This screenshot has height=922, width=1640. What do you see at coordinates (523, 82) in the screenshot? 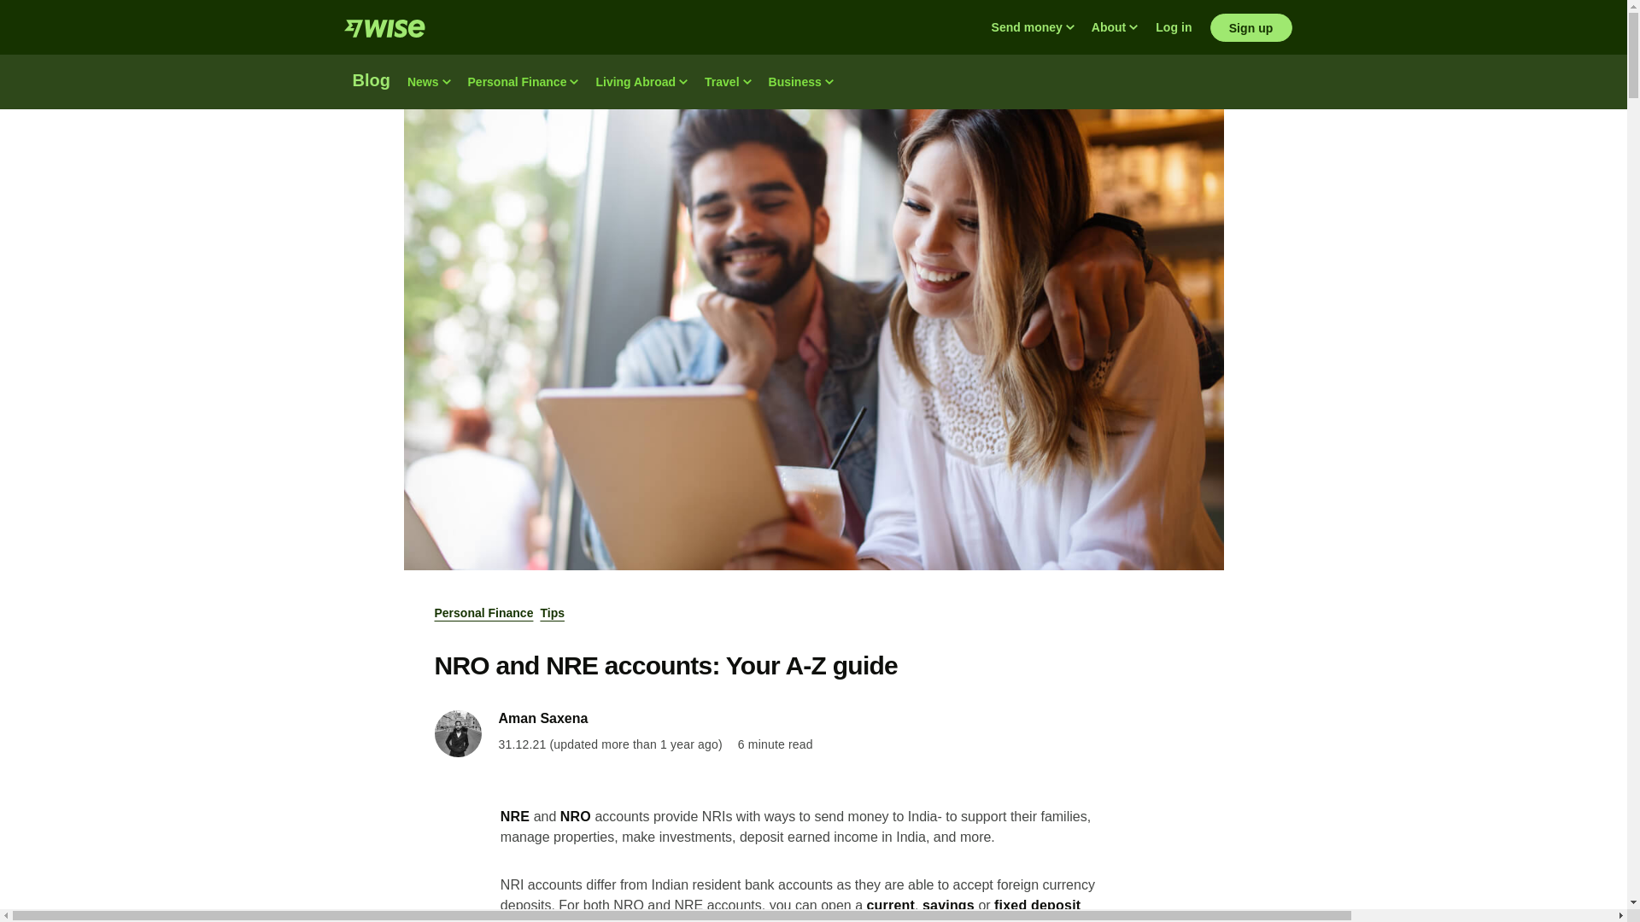
I see `Personal Finance` at bounding box center [523, 82].